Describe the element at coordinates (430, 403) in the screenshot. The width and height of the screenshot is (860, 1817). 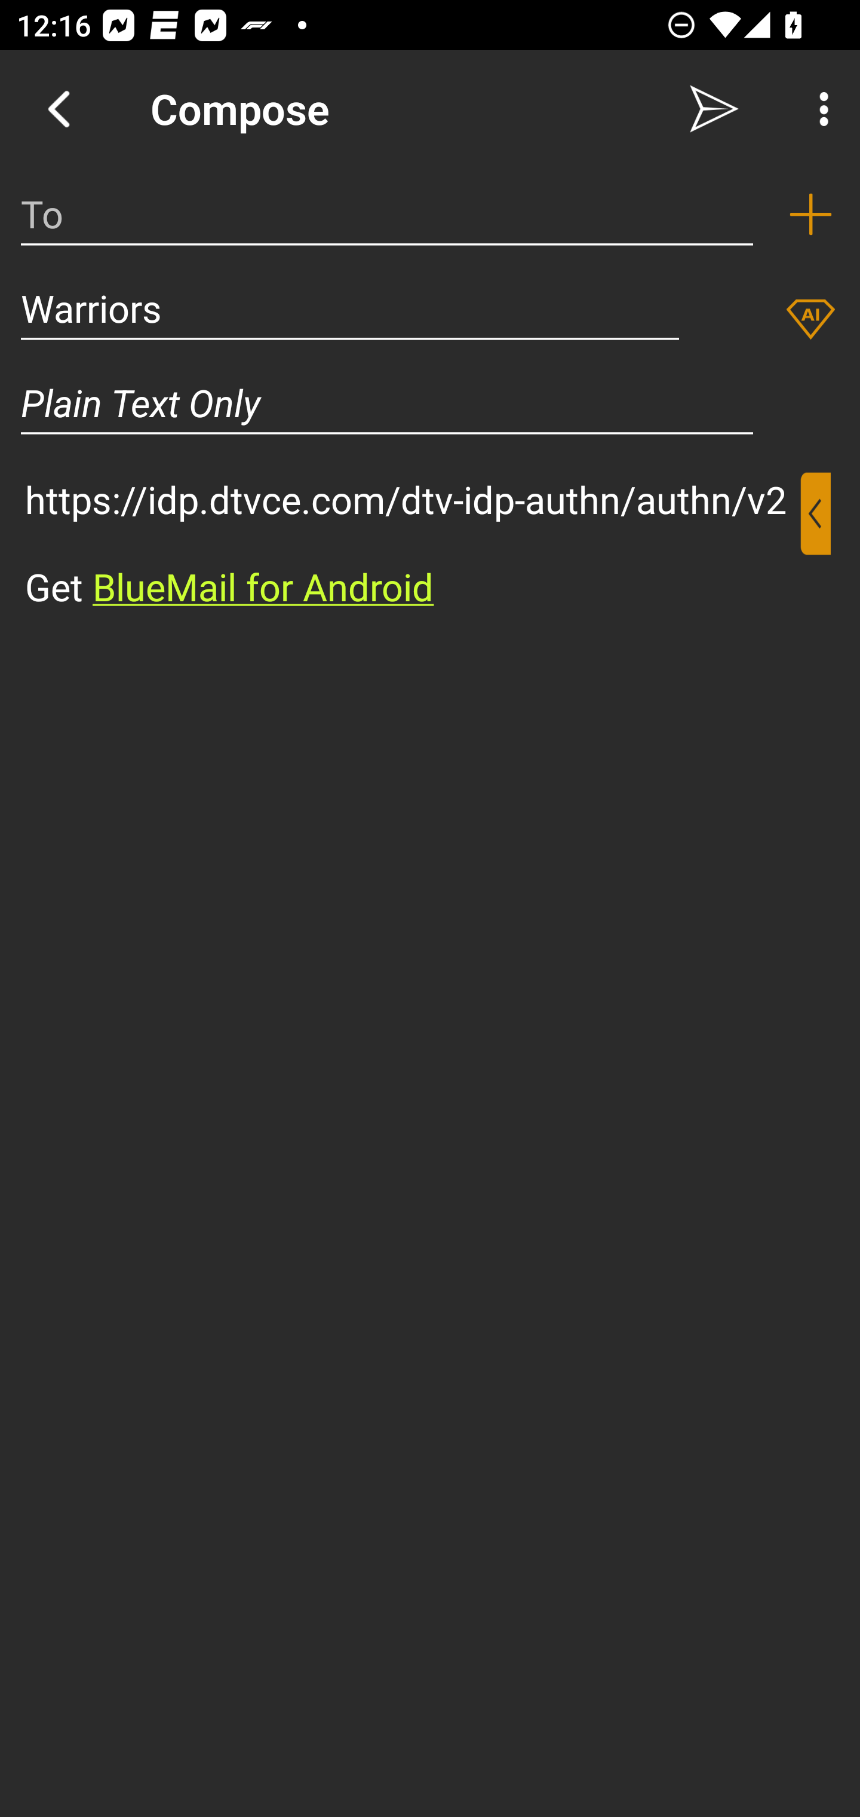
I see `Plain Text Only` at that location.